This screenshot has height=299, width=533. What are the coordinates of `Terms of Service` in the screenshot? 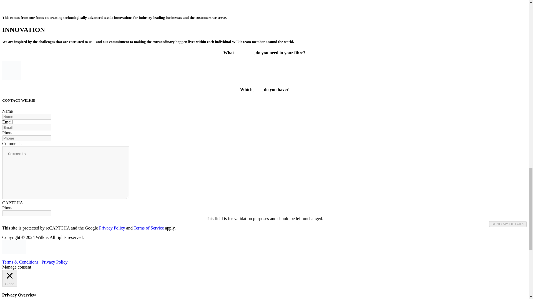 It's located at (149, 228).